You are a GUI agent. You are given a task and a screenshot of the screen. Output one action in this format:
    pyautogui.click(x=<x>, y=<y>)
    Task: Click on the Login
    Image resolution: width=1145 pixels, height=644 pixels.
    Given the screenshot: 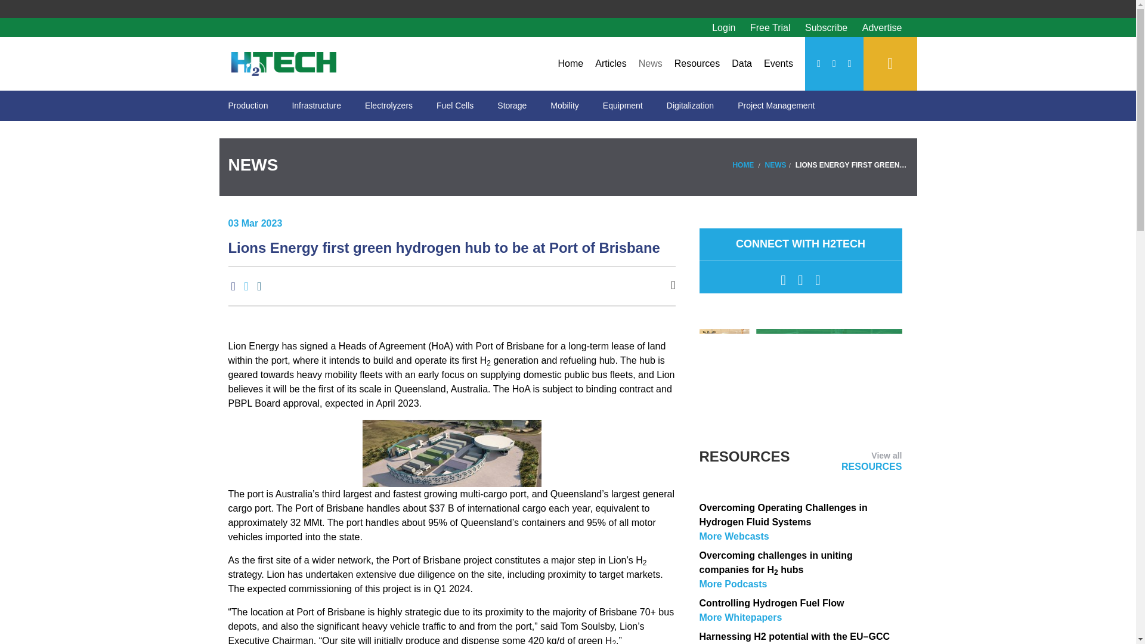 What is the action you would take?
    pyautogui.click(x=723, y=27)
    